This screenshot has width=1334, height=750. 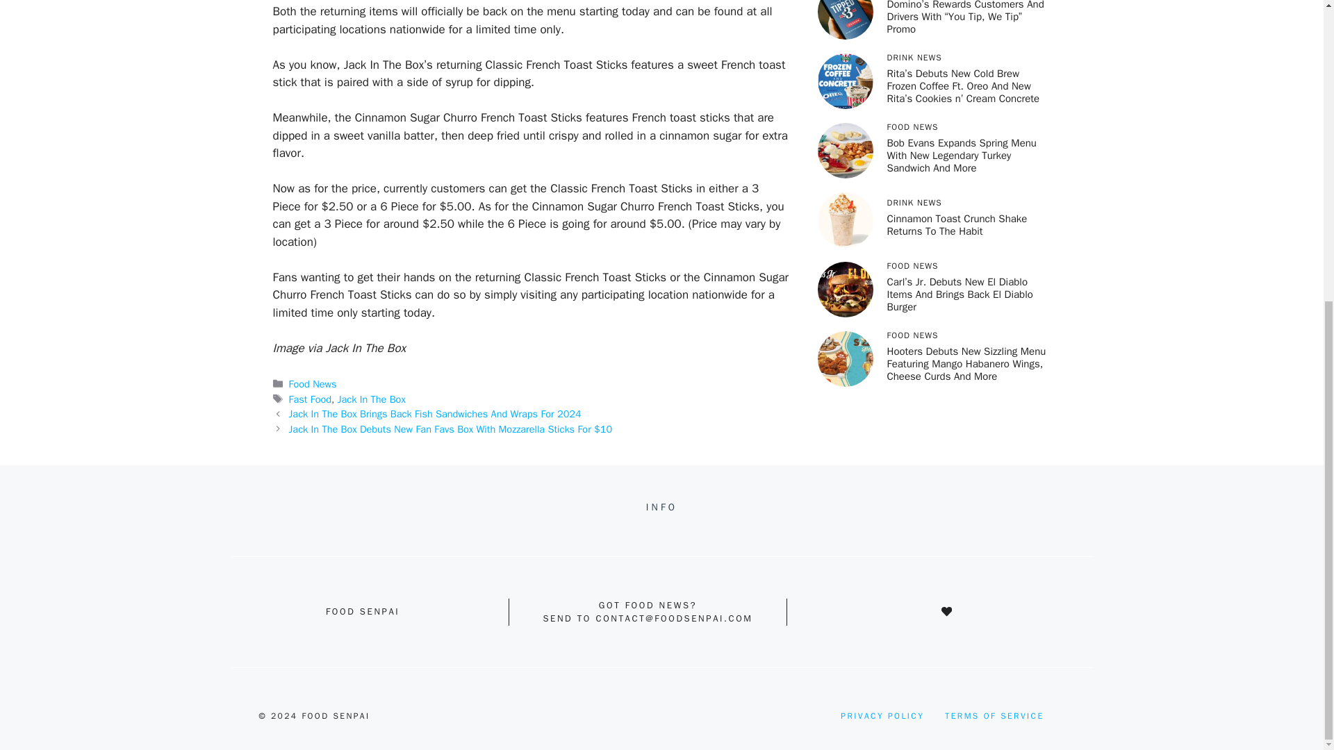 I want to click on Food News, so click(x=313, y=383).